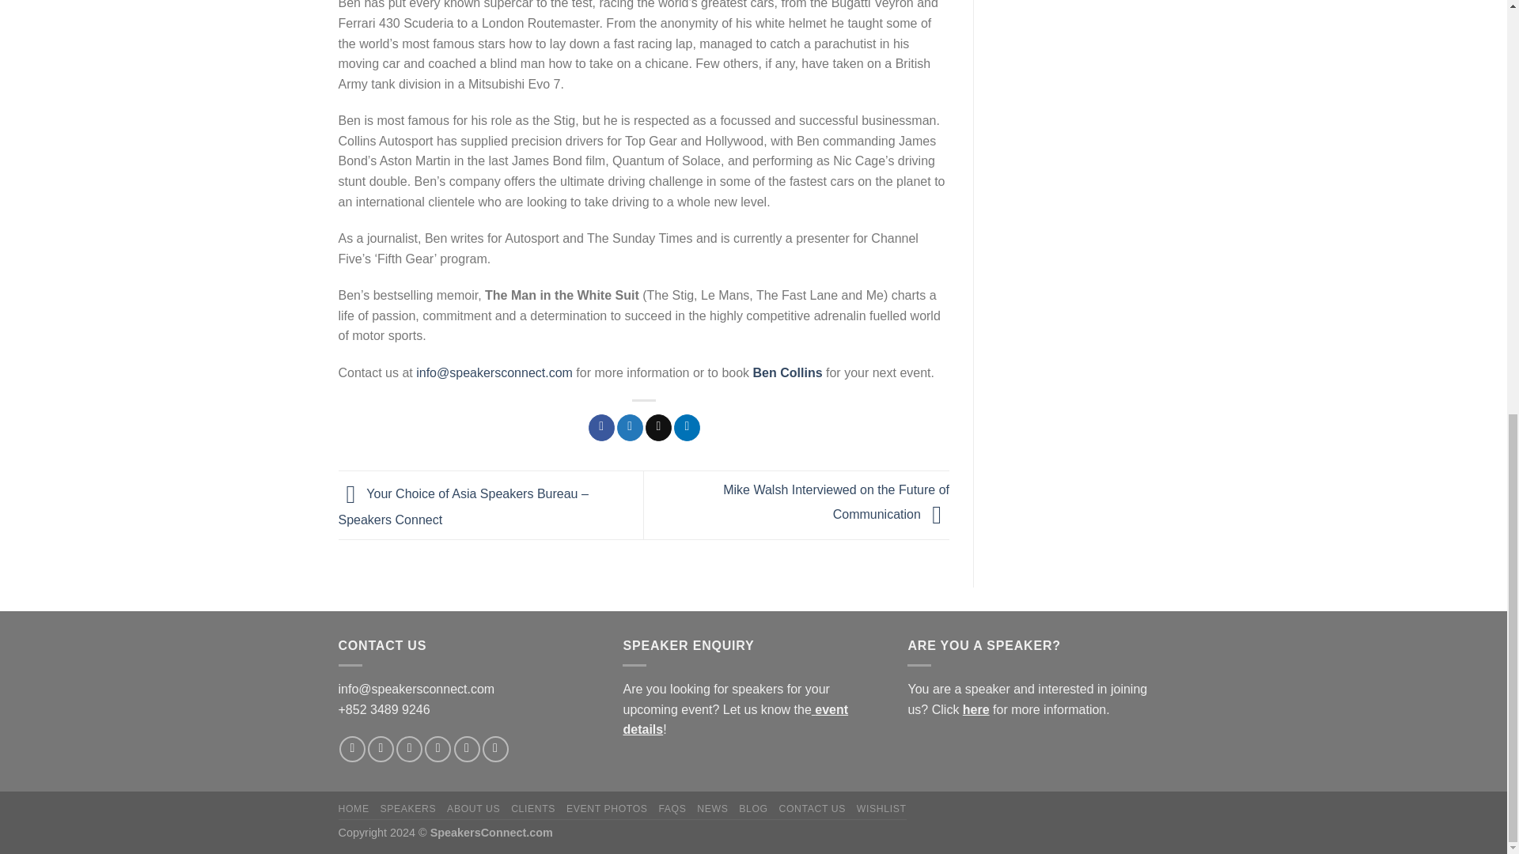 This screenshot has width=1519, height=854. Describe the element at coordinates (788, 372) in the screenshot. I see `Ben Collins` at that location.